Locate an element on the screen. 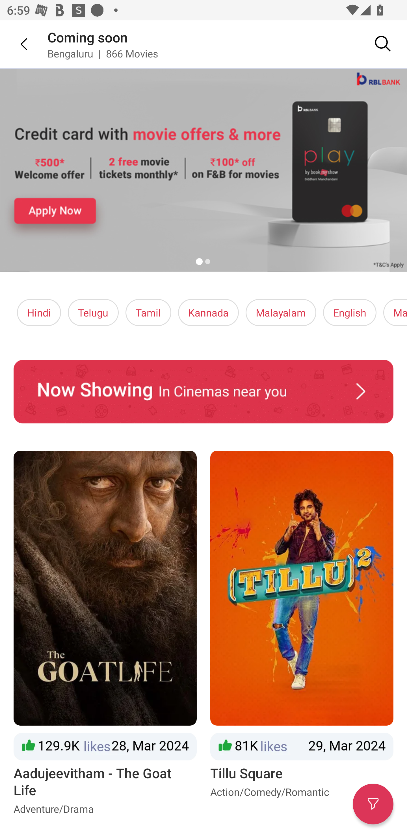 This screenshot has height=838, width=407. Filter is located at coordinates (373, 804).